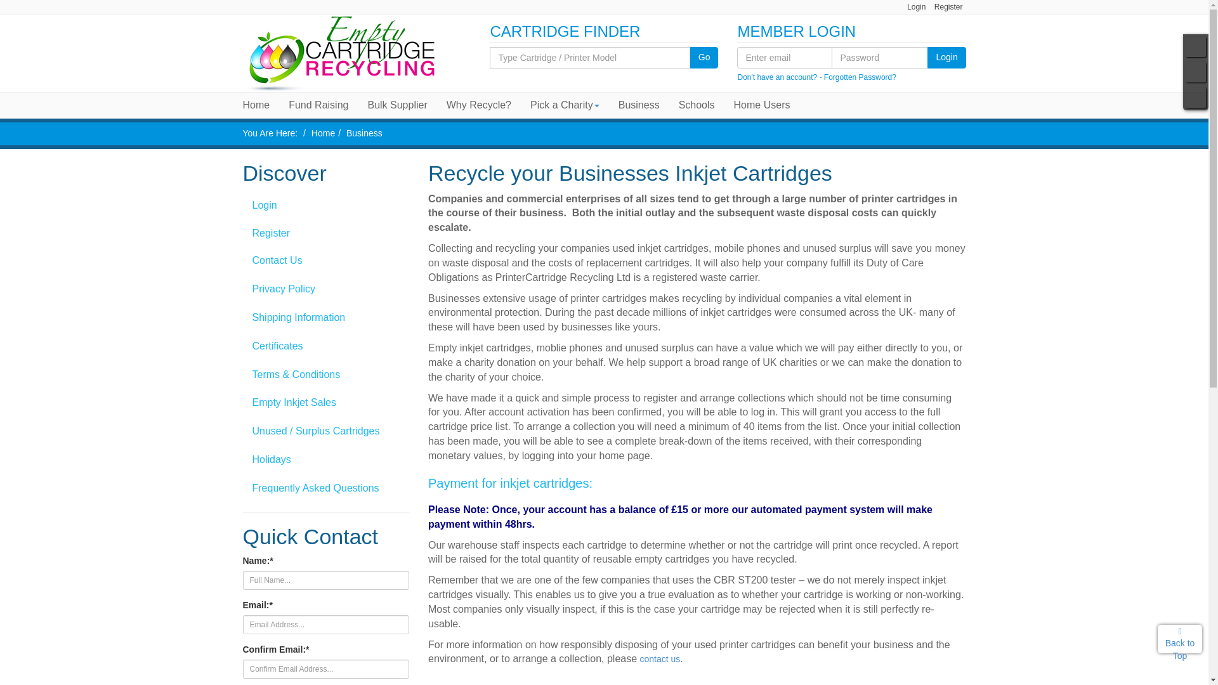 Image resolution: width=1218 pixels, height=685 pixels. What do you see at coordinates (916, 7) in the screenshot?
I see `Login` at bounding box center [916, 7].